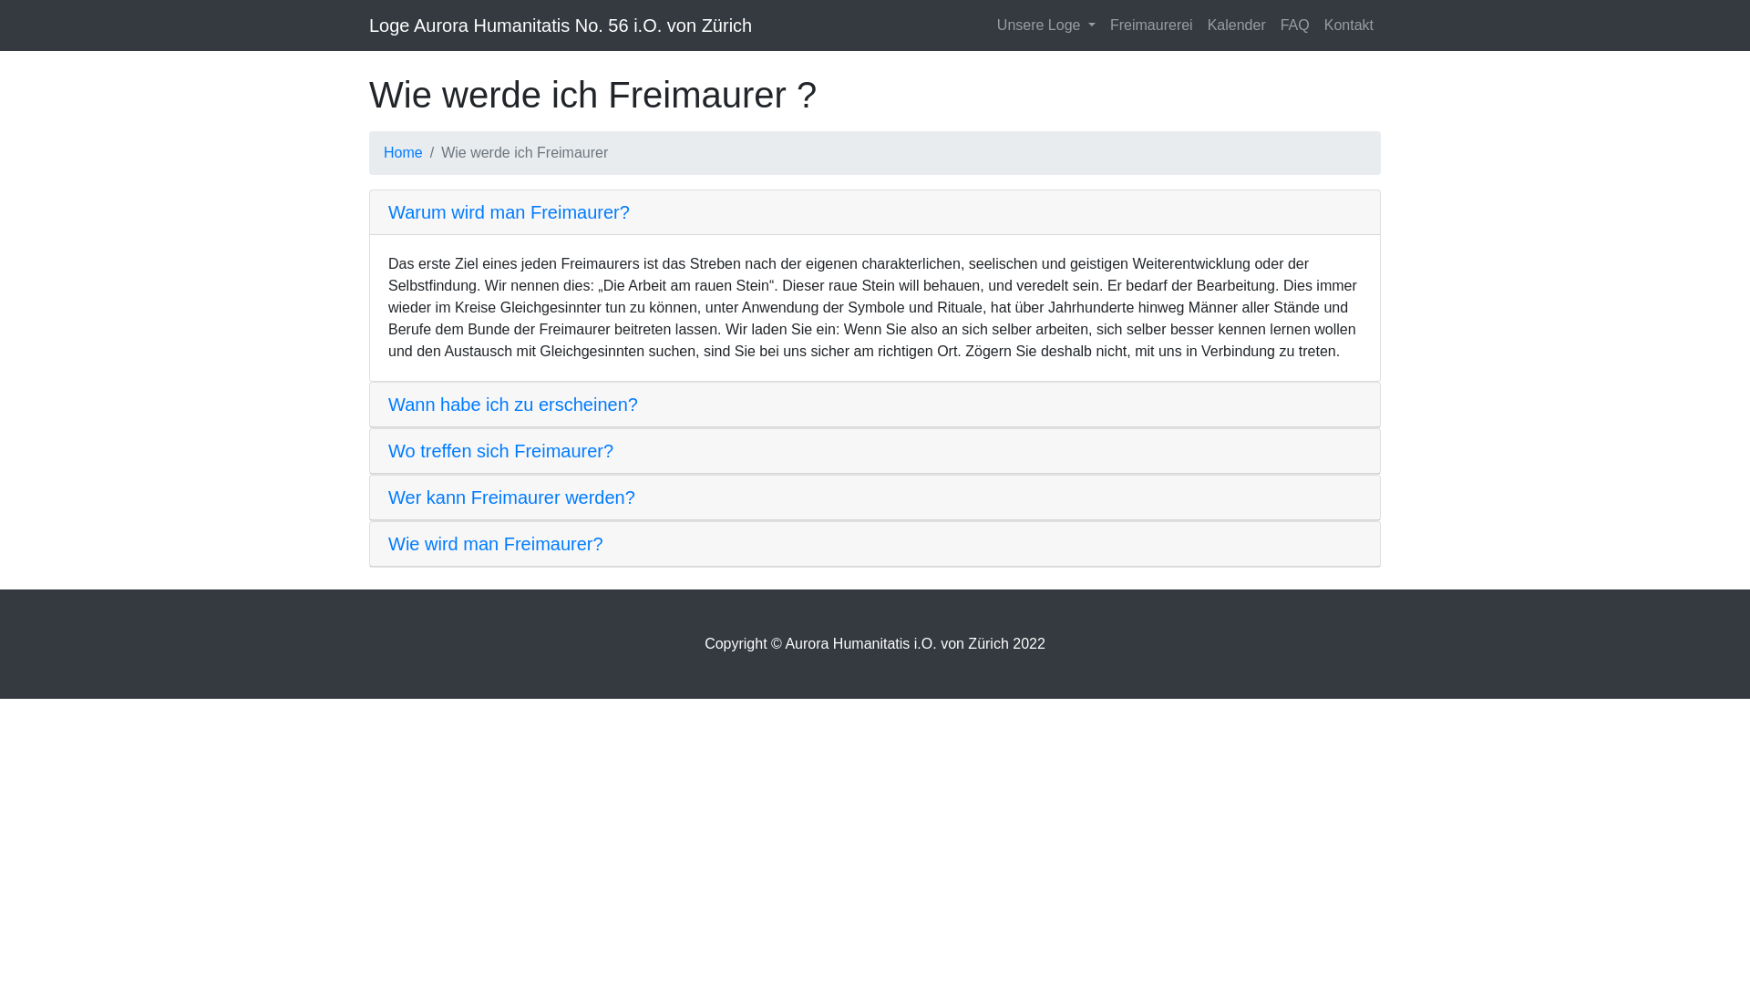 Image resolution: width=1750 pixels, height=984 pixels. What do you see at coordinates (1152, 26) in the screenshot?
I see `Freimaurerei` at bounding box center [1152, 26].